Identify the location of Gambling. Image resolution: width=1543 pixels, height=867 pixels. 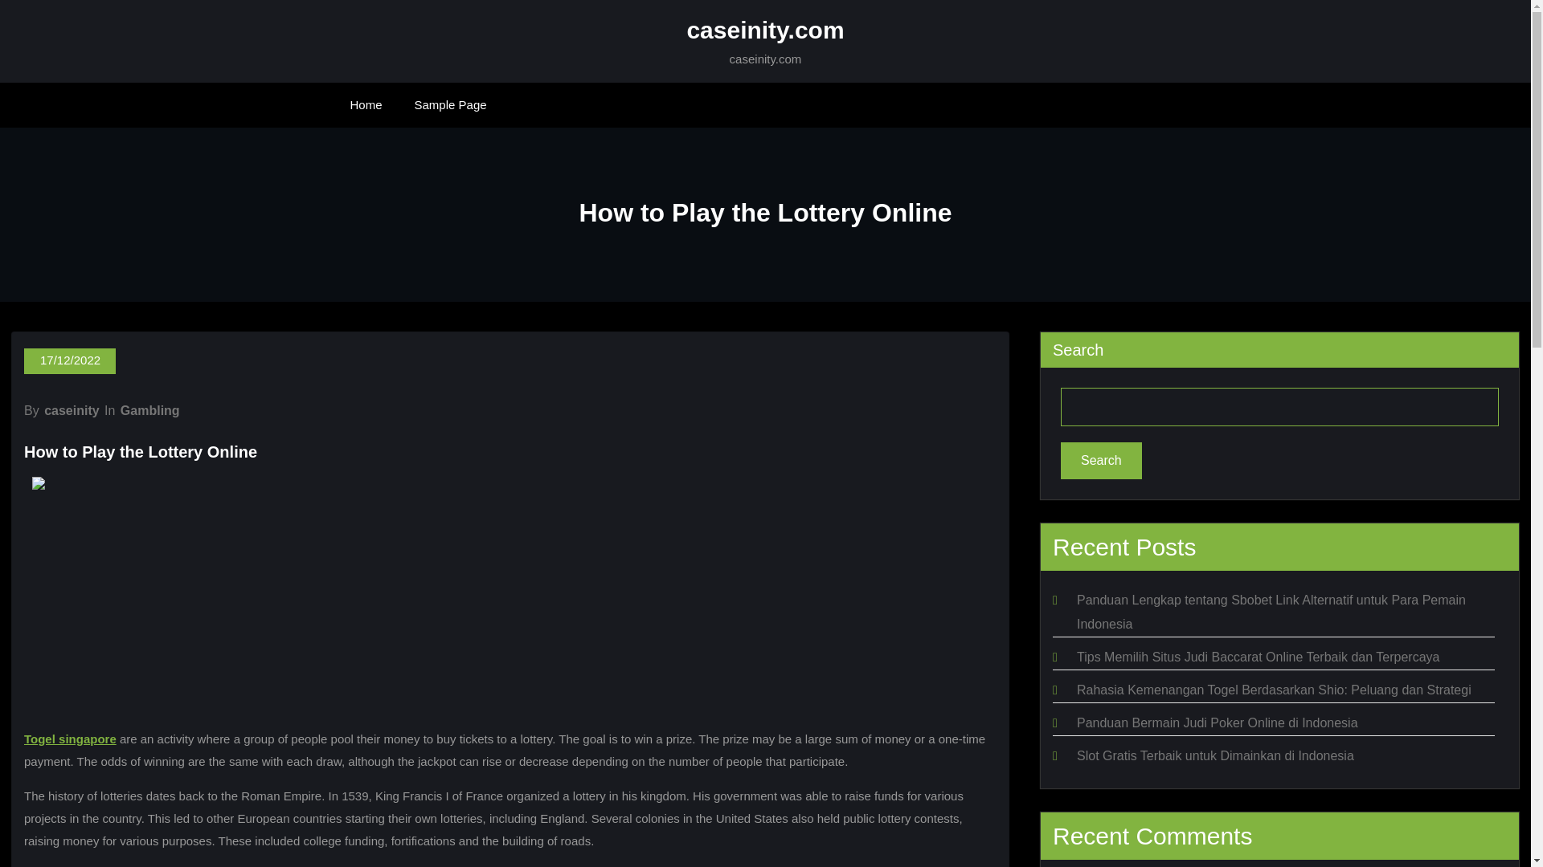
(149, 410).